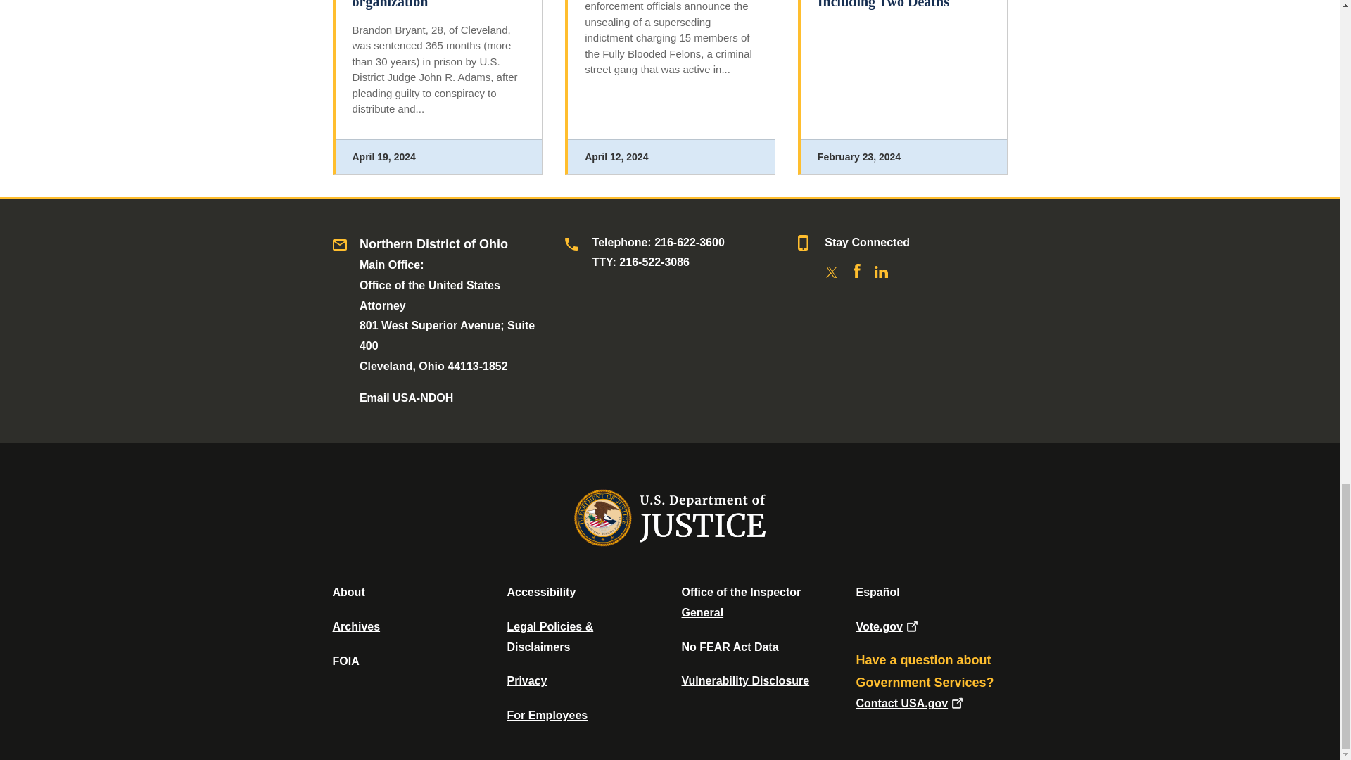 The image size is (1351, 760). I want to click on Department of Justice Archive, so click(356, 626).